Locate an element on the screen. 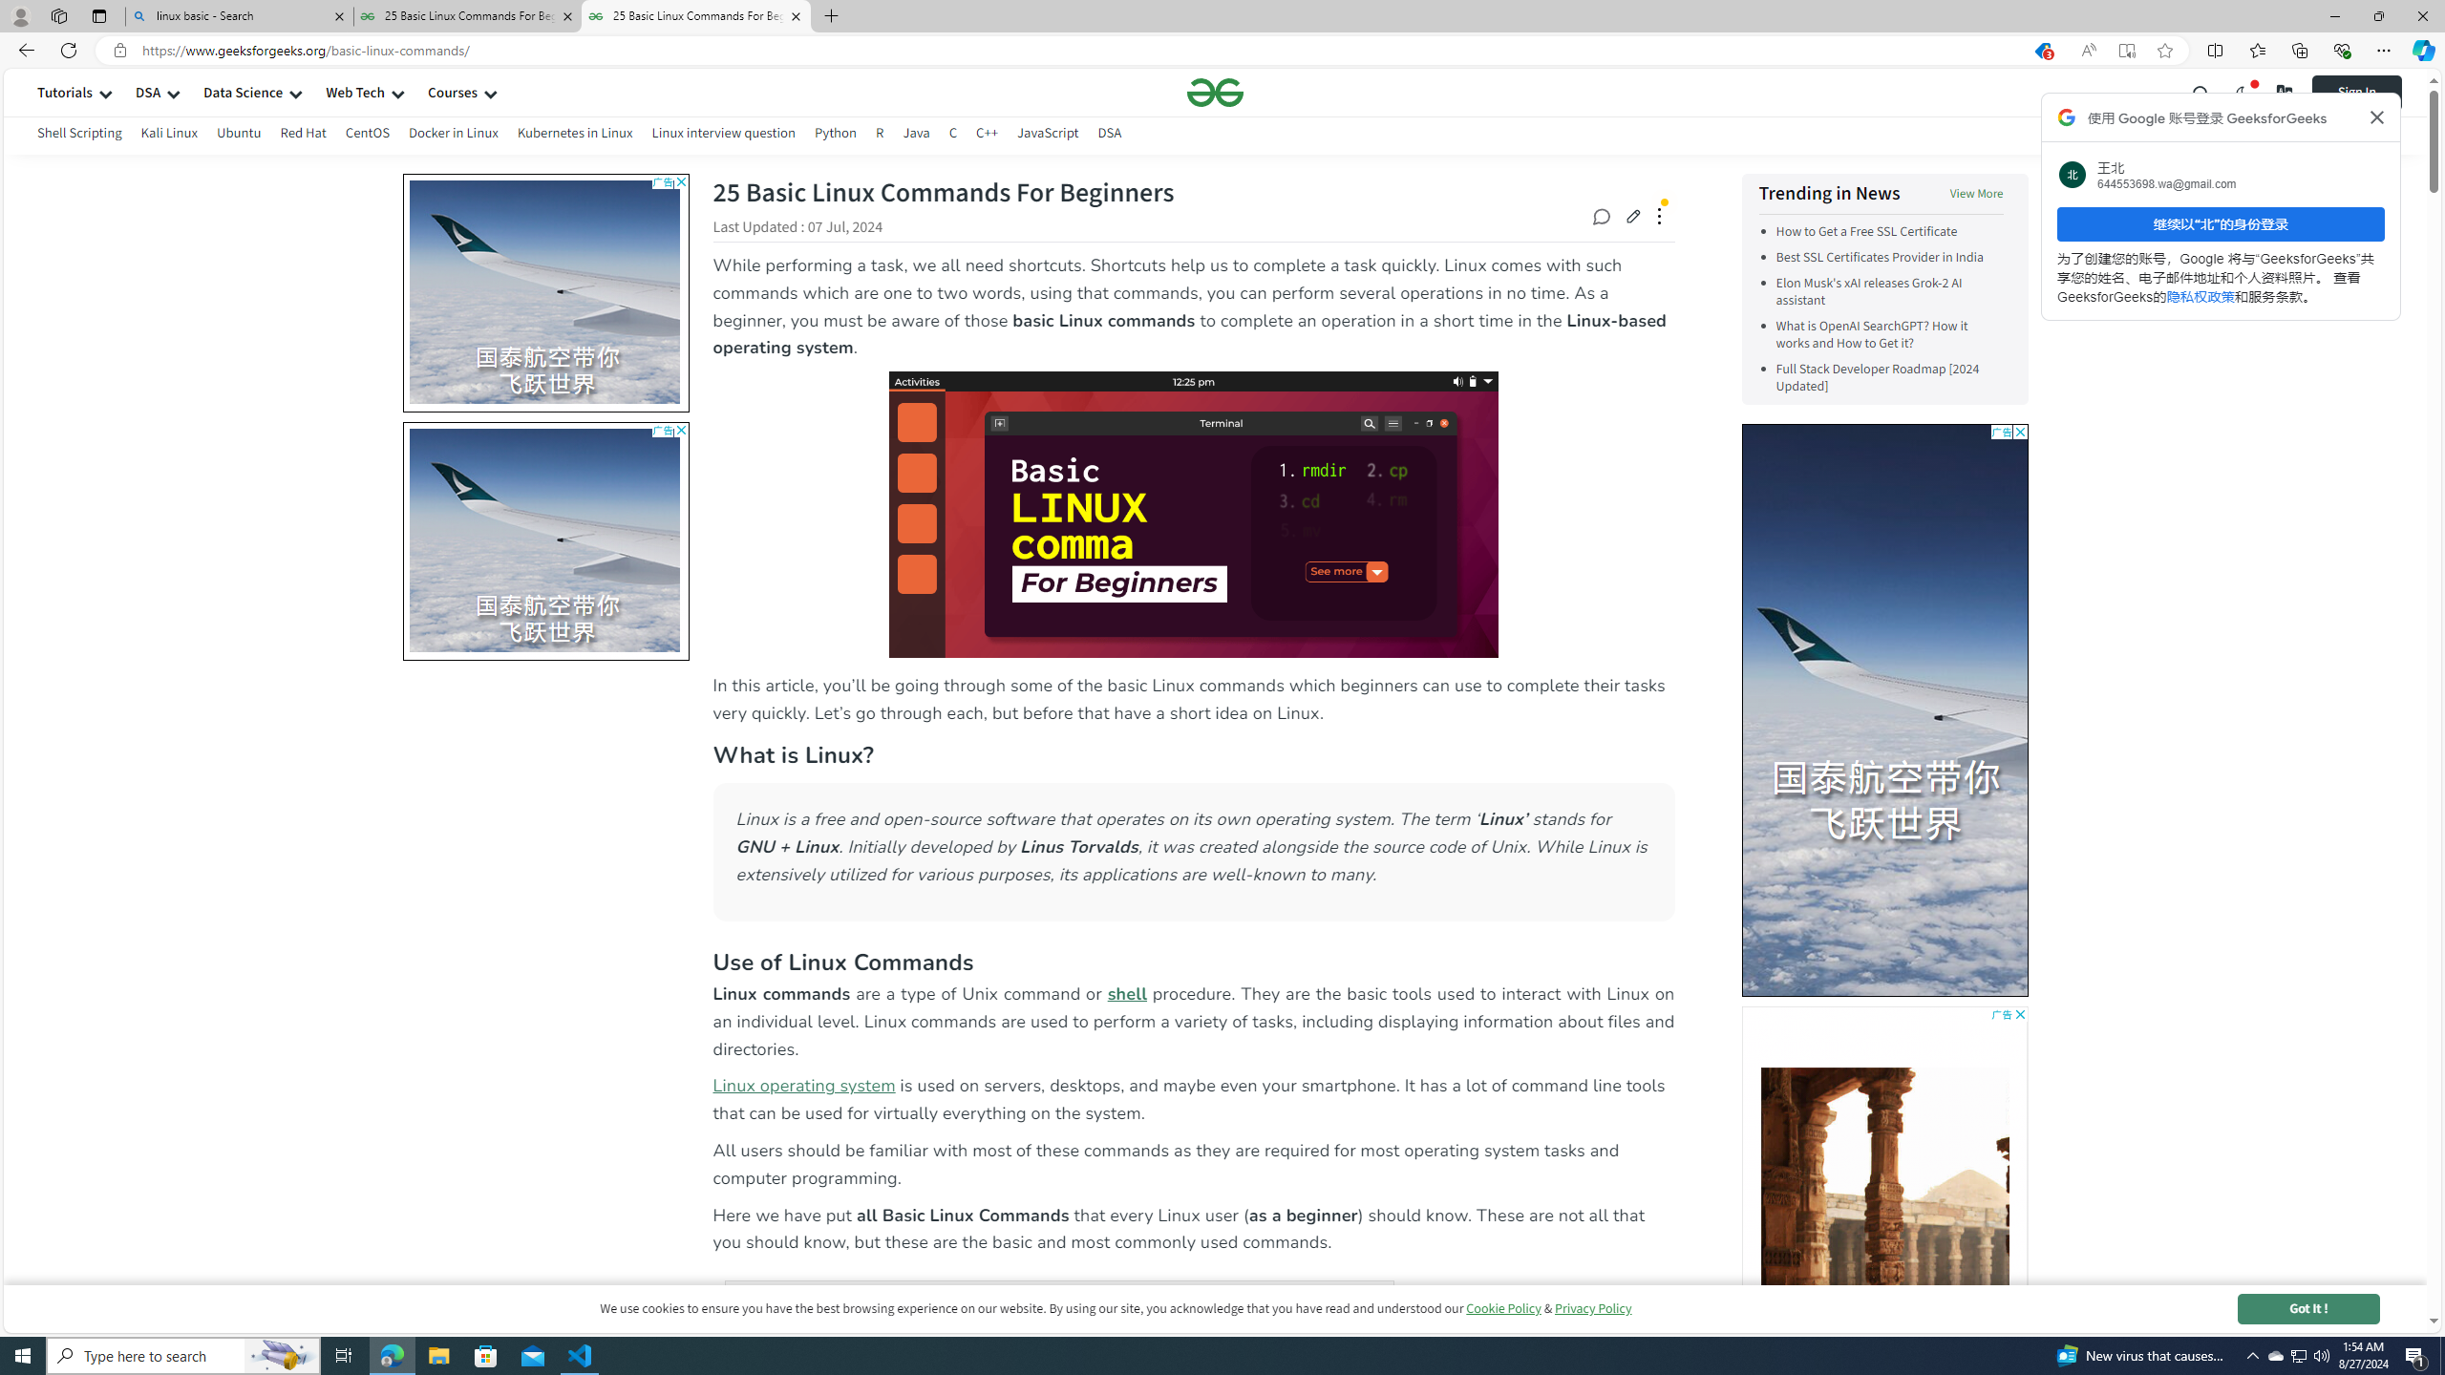 This screenshot has height=1375, width=2445. AutomationID: bg5 is located at coordinates (1883, 1169).